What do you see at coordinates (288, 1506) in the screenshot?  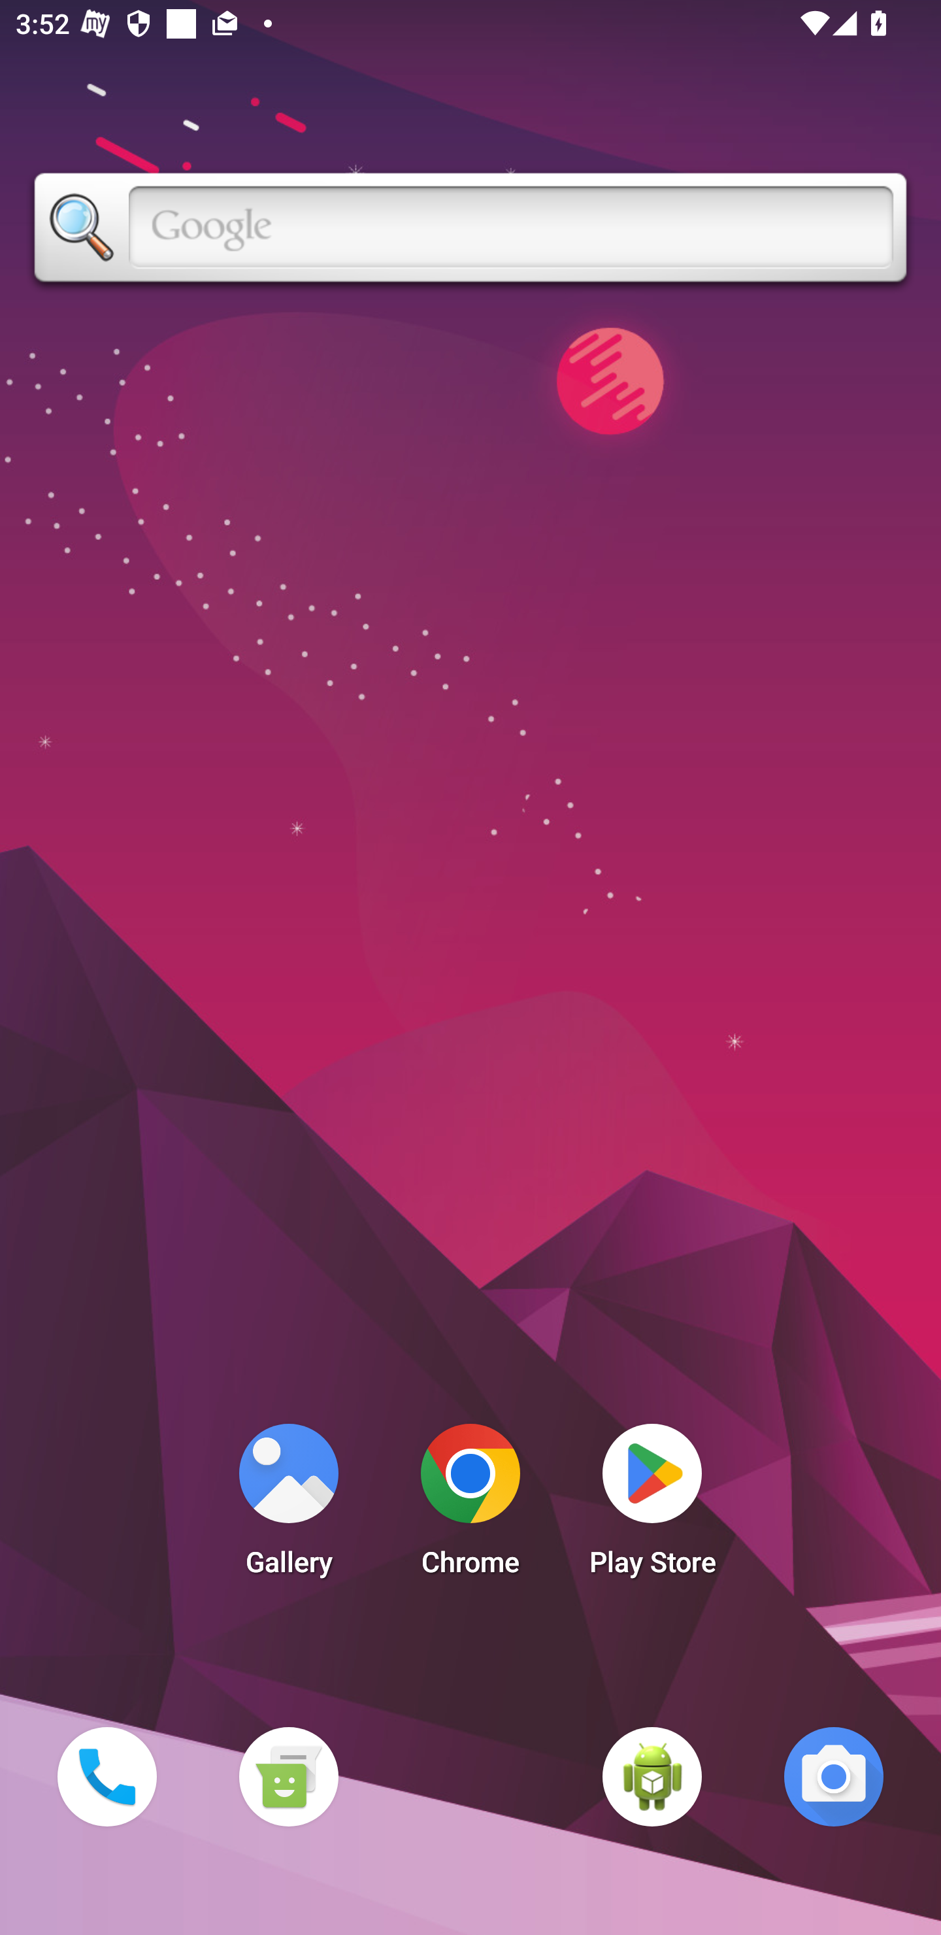 I see `Gallery` at bounding box center [288, 1506].